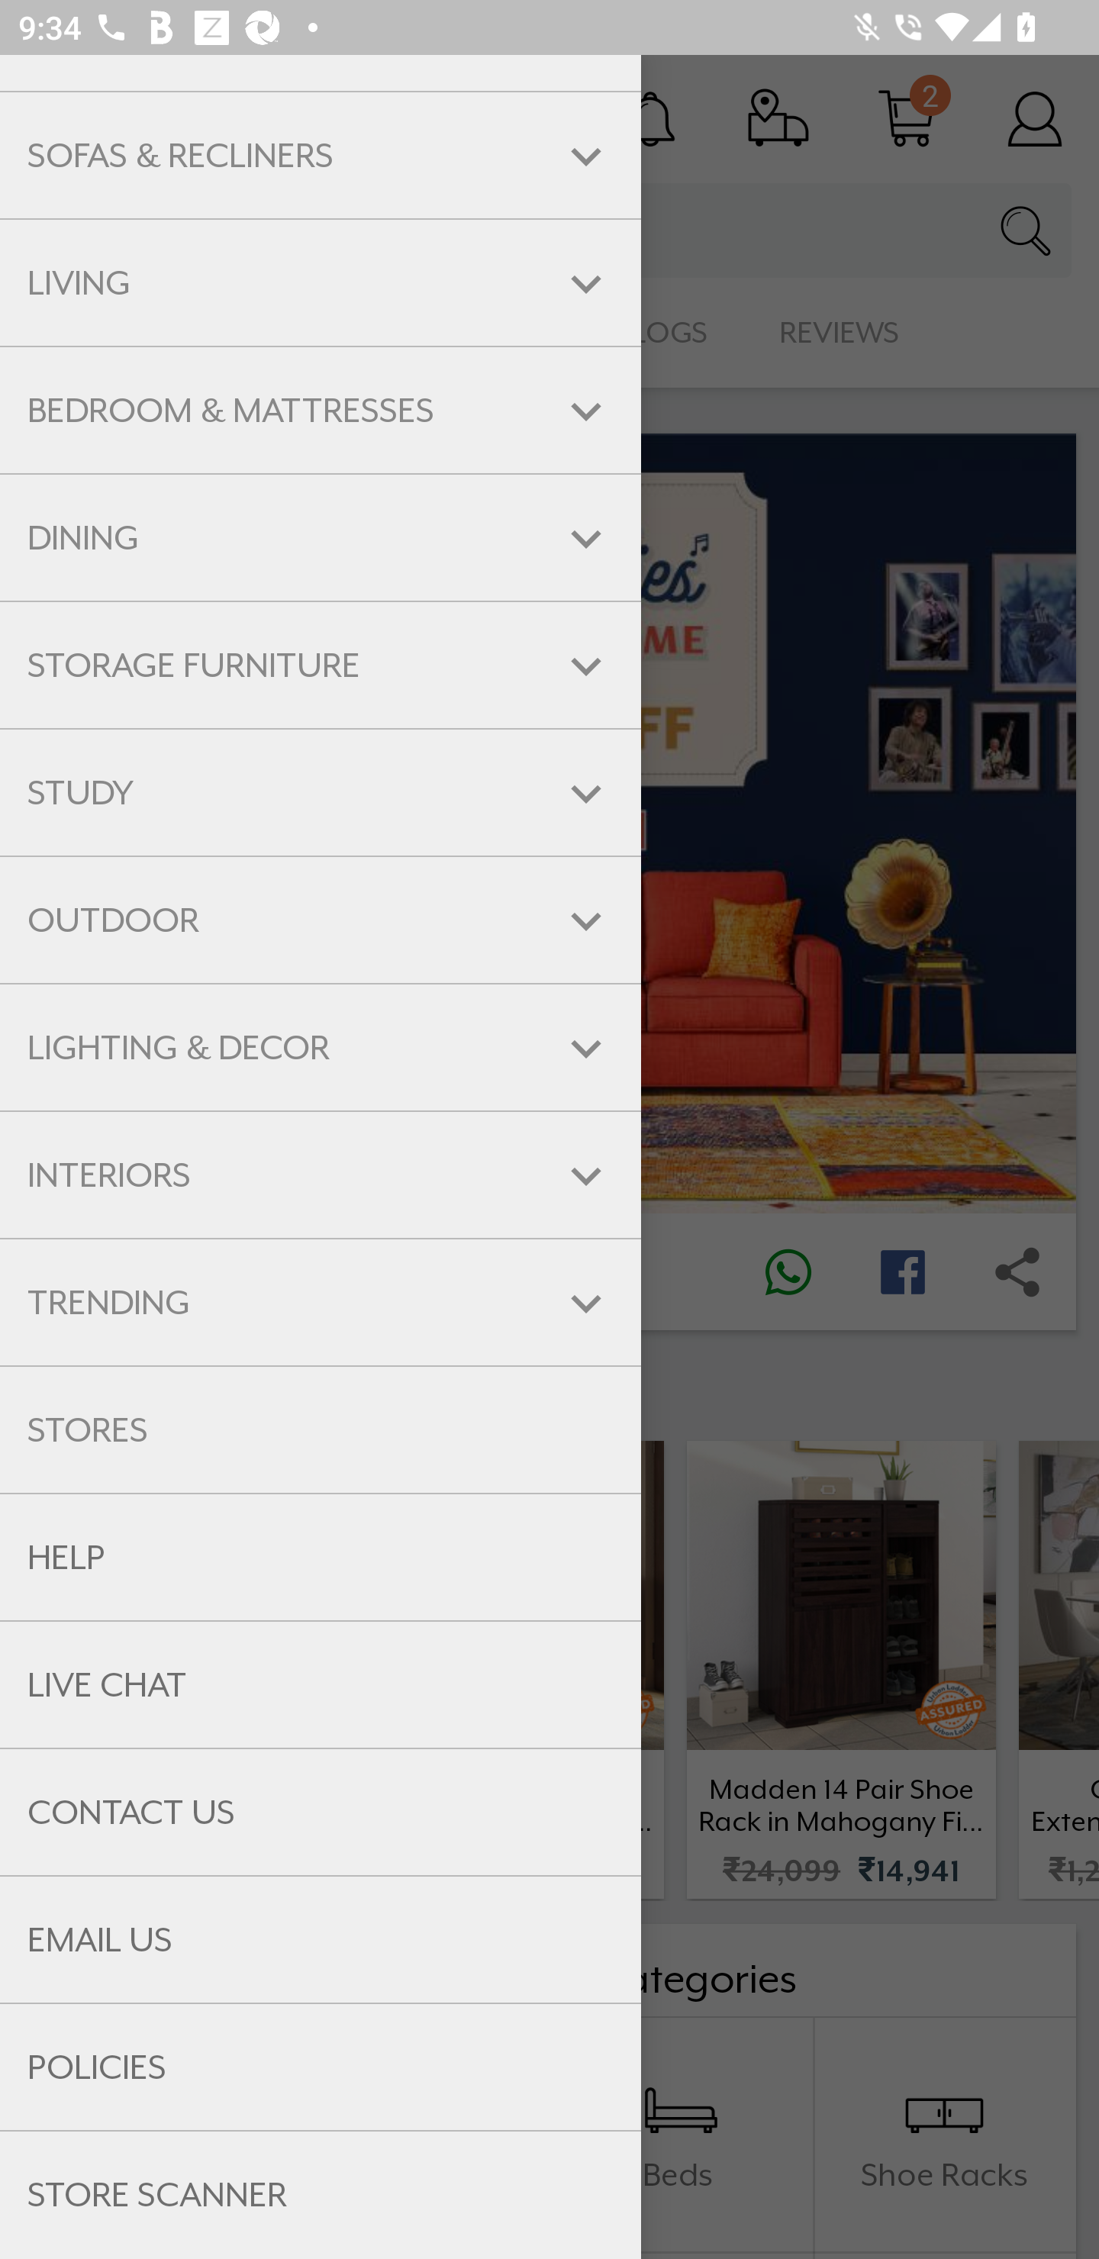 The width and height of the screenshot is (1099, 2259). What do you see at coordinates (321, 2068) in the screenshot?
I see `POLICIES` at bounding box center [321, 2068].